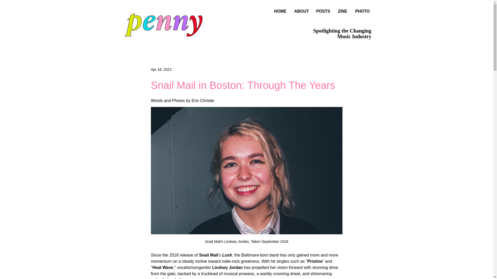  Describe the element at coordinates (301, 11) in the screenshot. I see `ABOUT` at that location.